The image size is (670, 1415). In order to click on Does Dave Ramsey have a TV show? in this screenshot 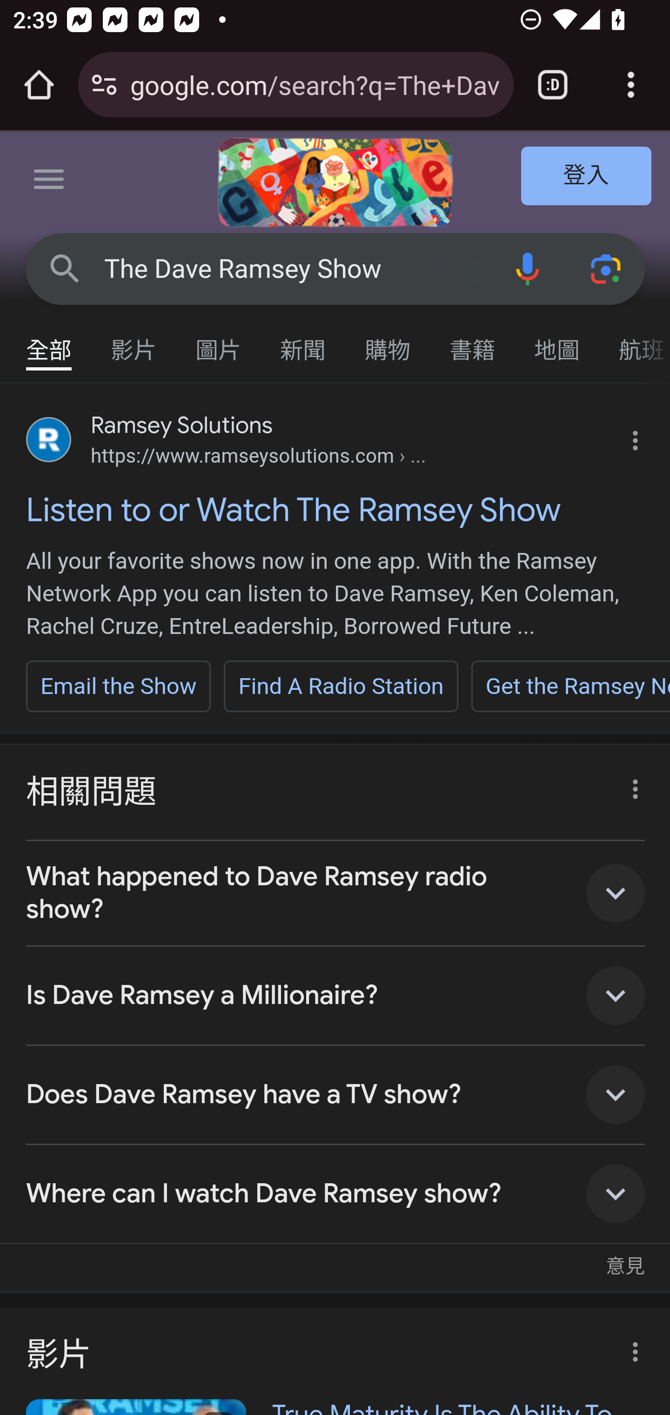, I will do `click(336, 1095)`.